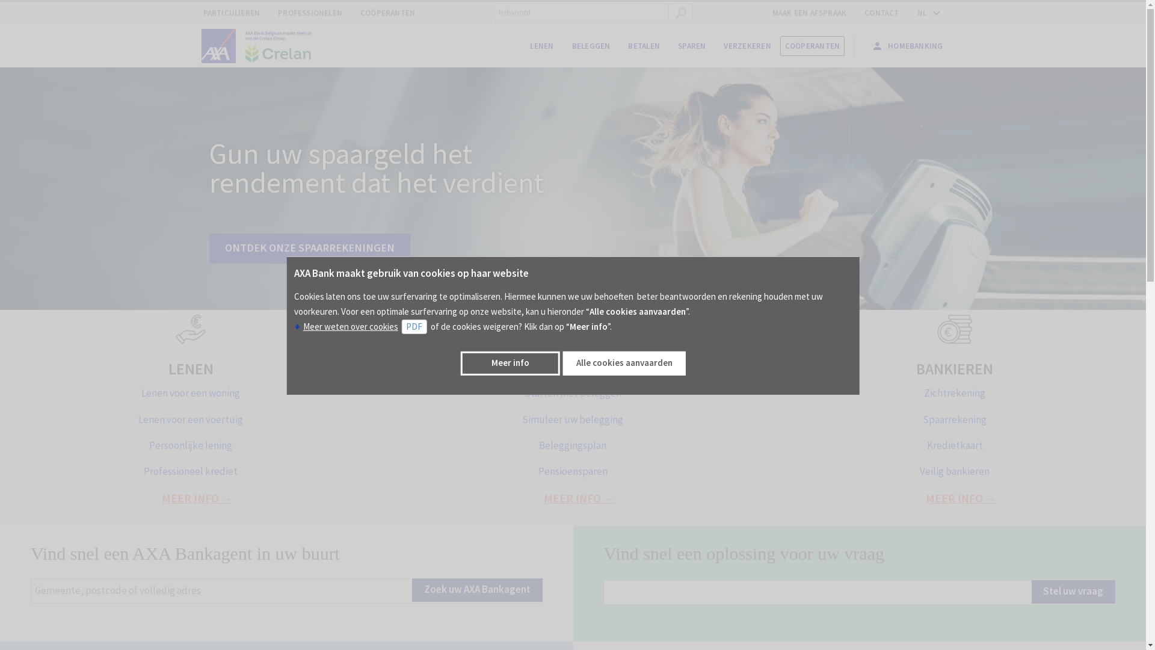  What do you see at coordinates (478, 590) in the screenshot?
I see `Zoek uw AXA Bankagent` at bounding box center [478, 590].